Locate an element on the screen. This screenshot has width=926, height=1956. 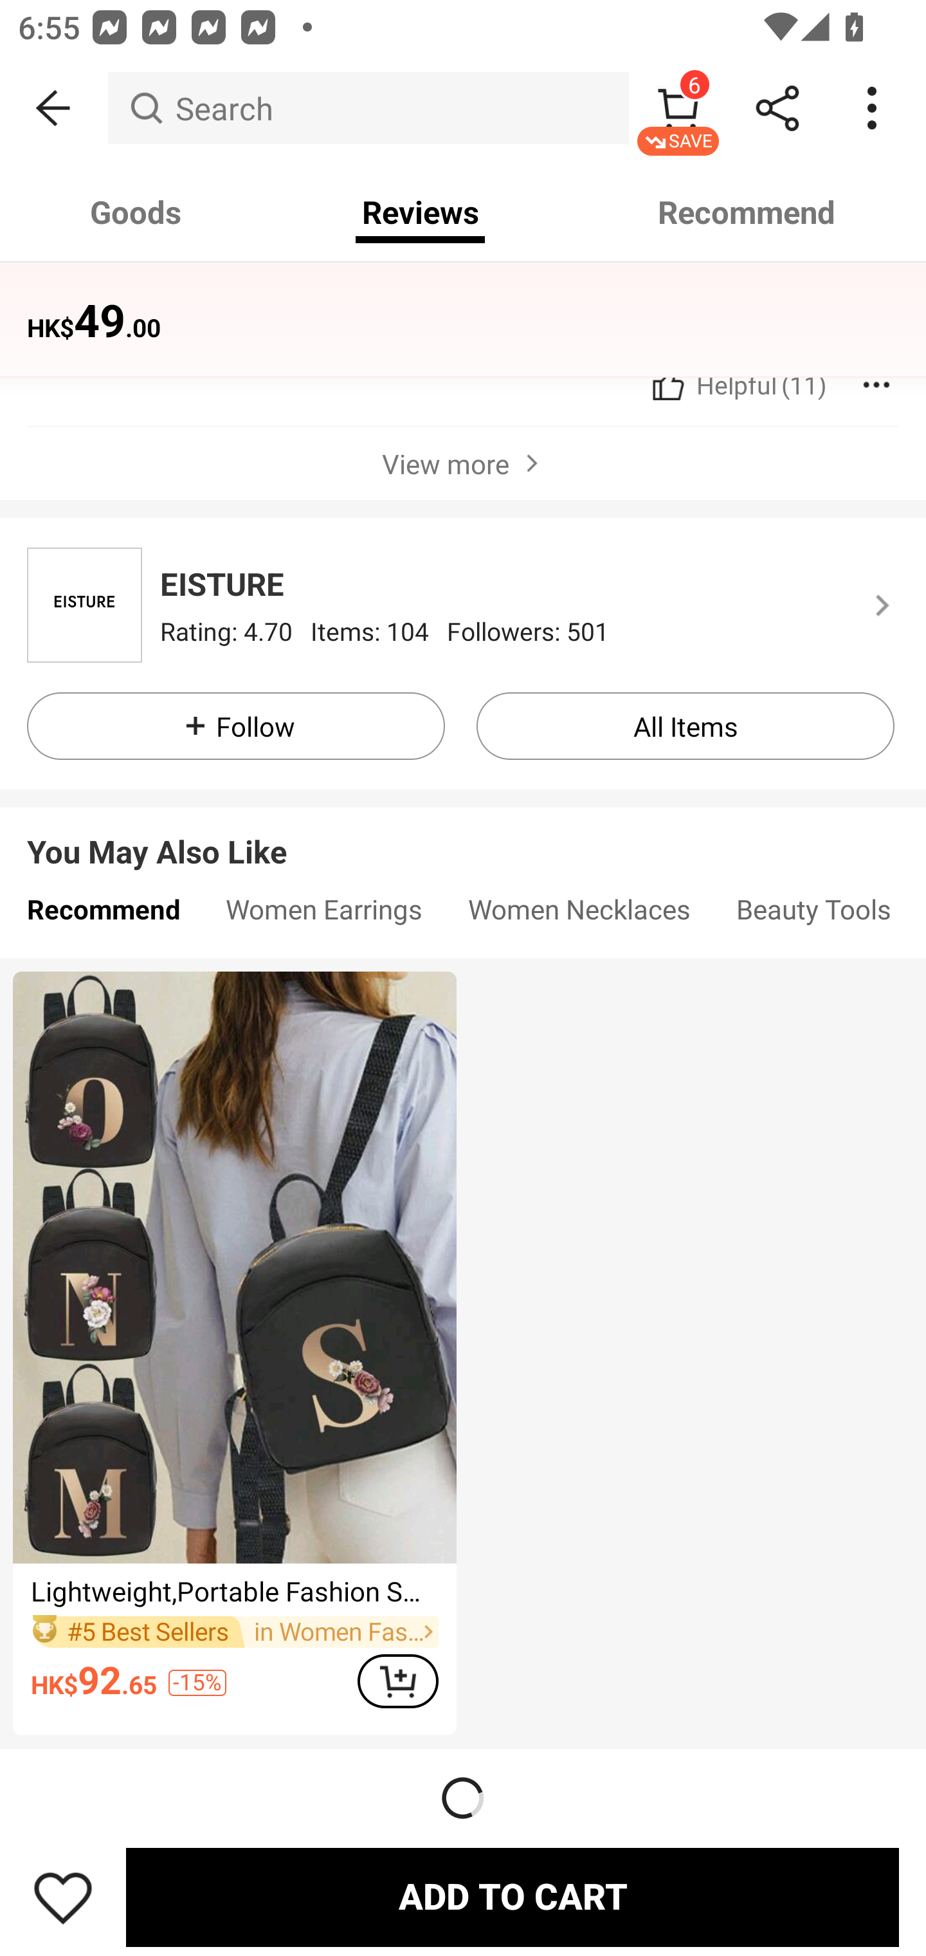
Recommend is located at coordinates (747, 212).